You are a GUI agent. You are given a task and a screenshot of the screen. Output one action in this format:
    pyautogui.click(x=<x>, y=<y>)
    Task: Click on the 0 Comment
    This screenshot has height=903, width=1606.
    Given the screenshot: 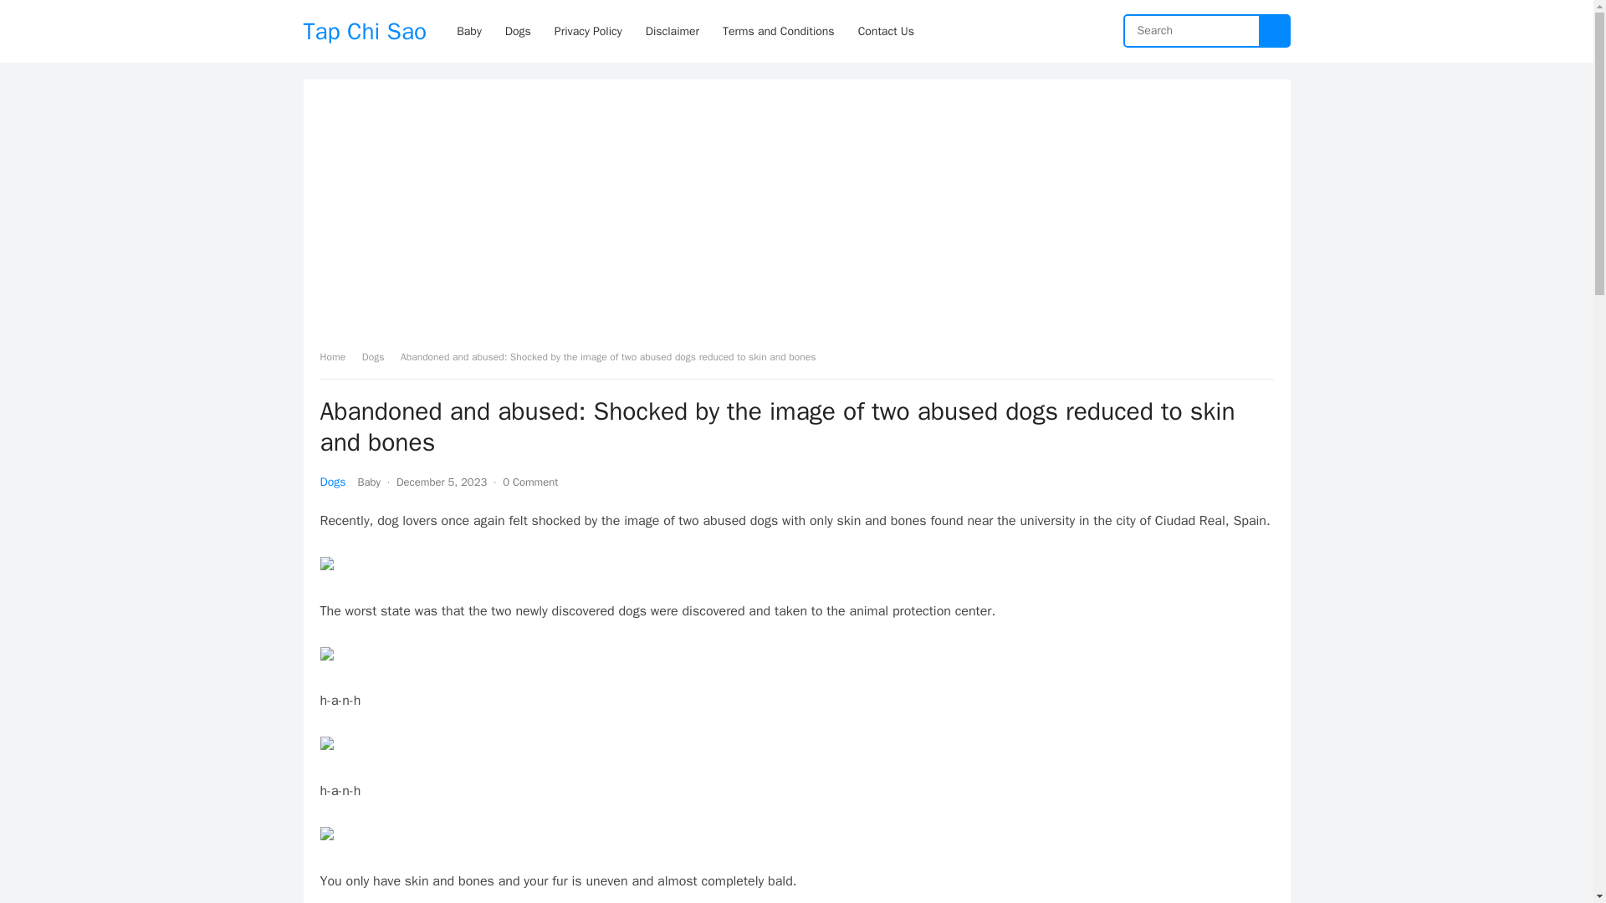 What is the action you would take?
    pyautogui.click(x=529, y=482)
    